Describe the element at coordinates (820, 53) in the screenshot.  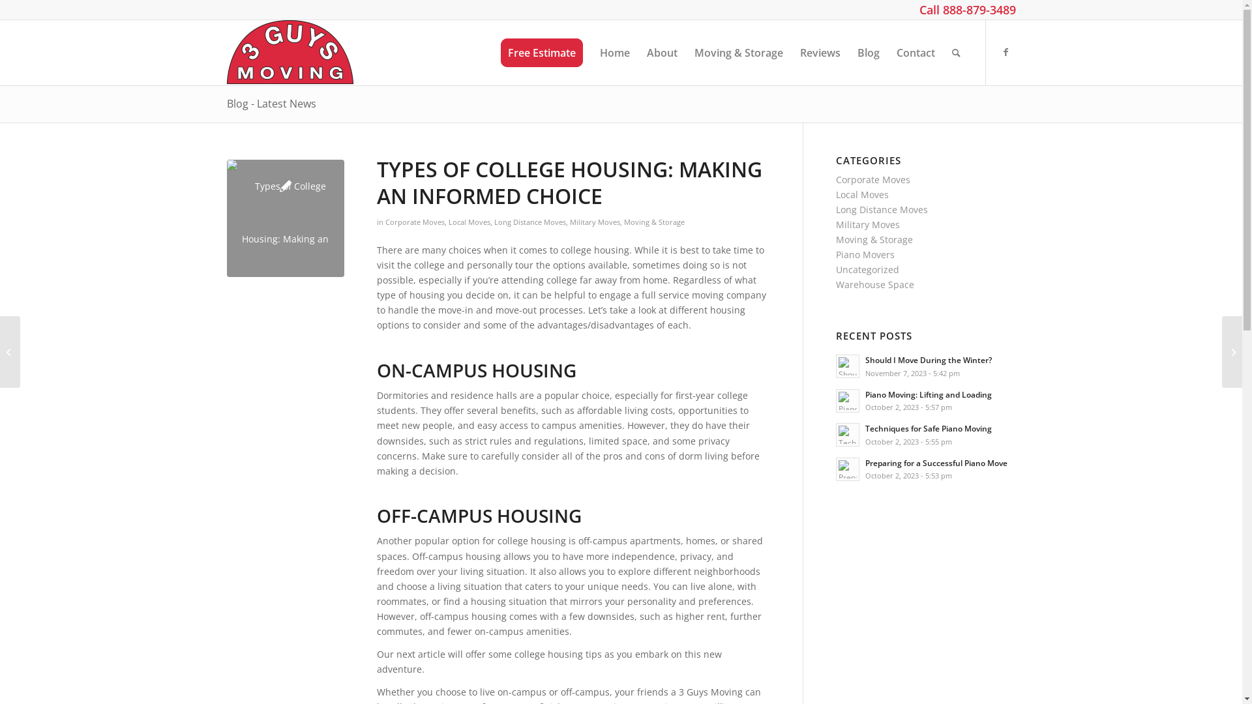
I see `Reviews` at that location.